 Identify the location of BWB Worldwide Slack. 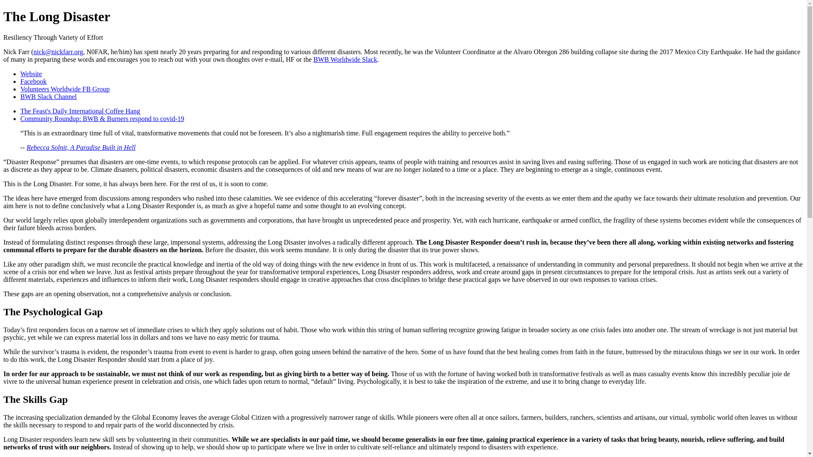
(345, 59).